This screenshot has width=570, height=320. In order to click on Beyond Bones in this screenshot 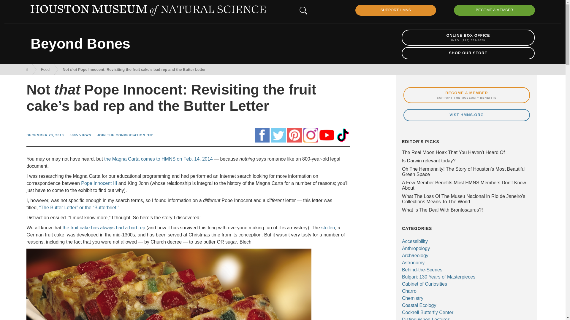, I will do `click(80, 43)`.